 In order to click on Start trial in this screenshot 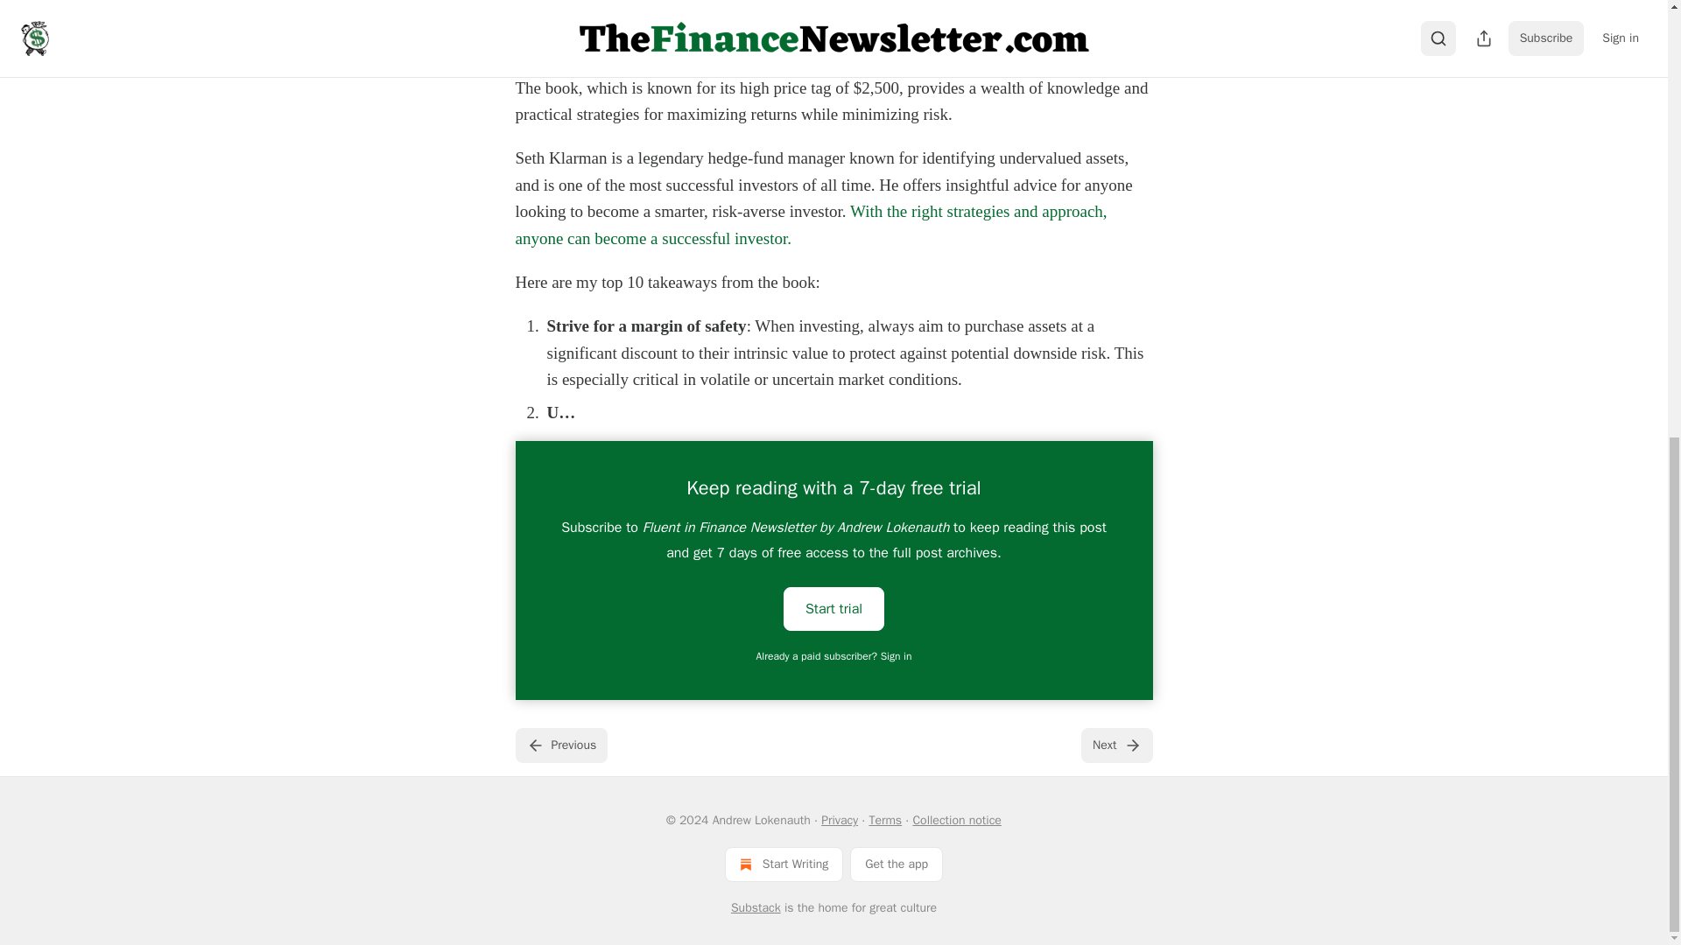, I will do `click(833, 609)`.